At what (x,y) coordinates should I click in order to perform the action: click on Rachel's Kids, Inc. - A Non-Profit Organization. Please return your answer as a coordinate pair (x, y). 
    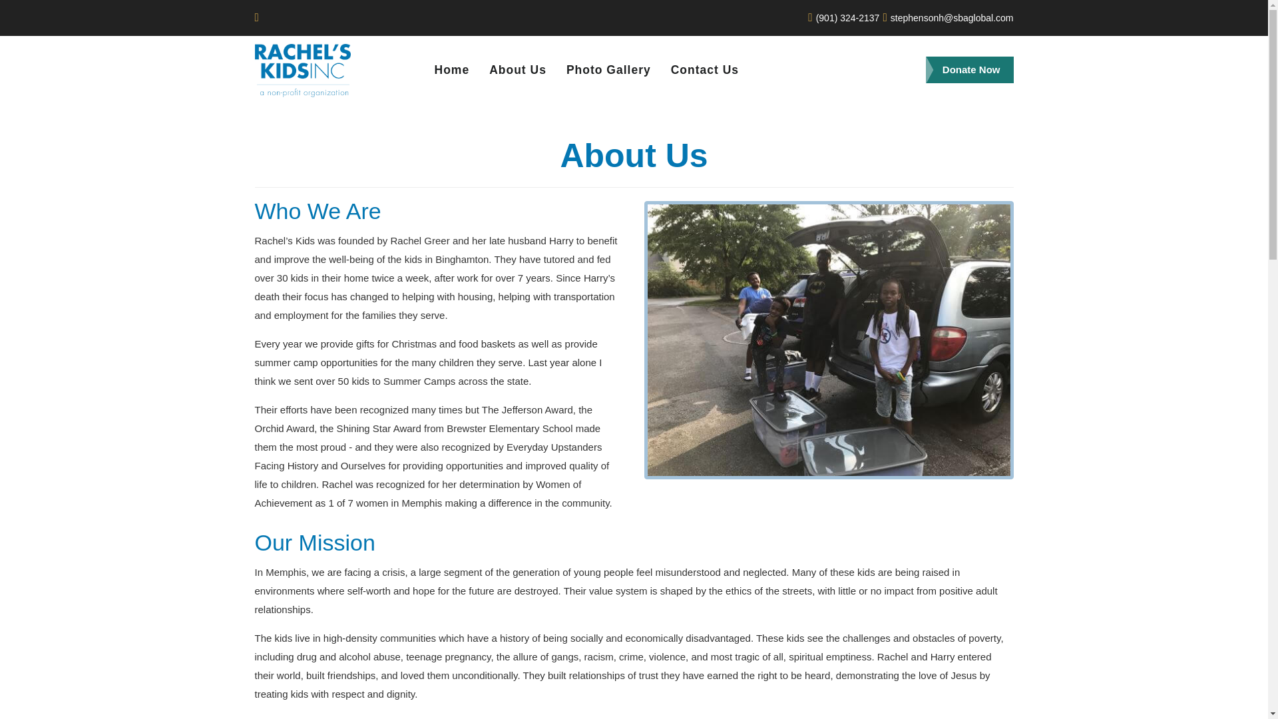
    Looking at the image, I should click on (302, 70).